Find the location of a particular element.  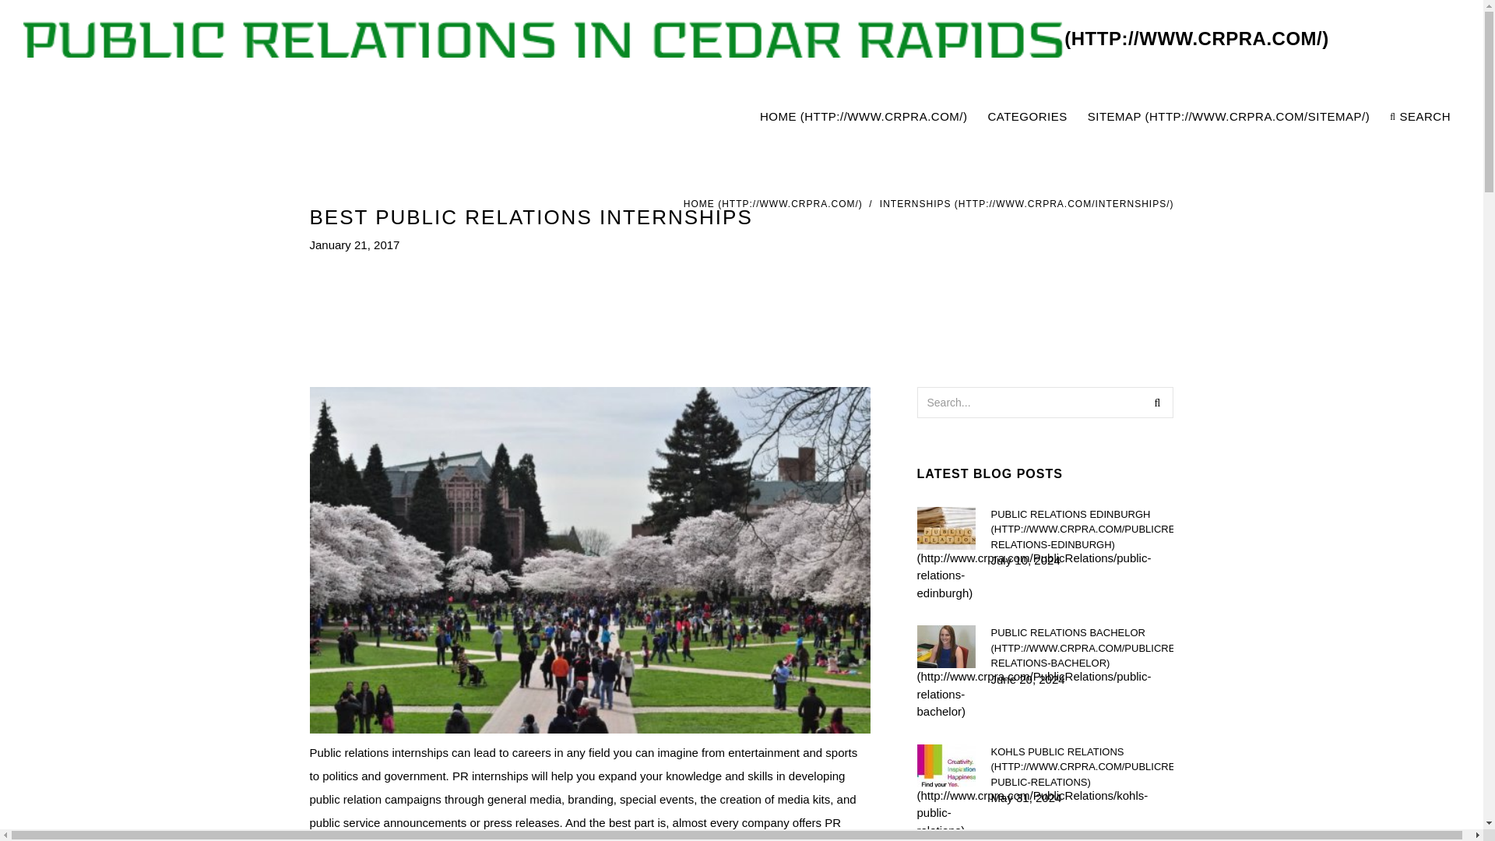

SEARCH is located at coordinates (1420, 117).